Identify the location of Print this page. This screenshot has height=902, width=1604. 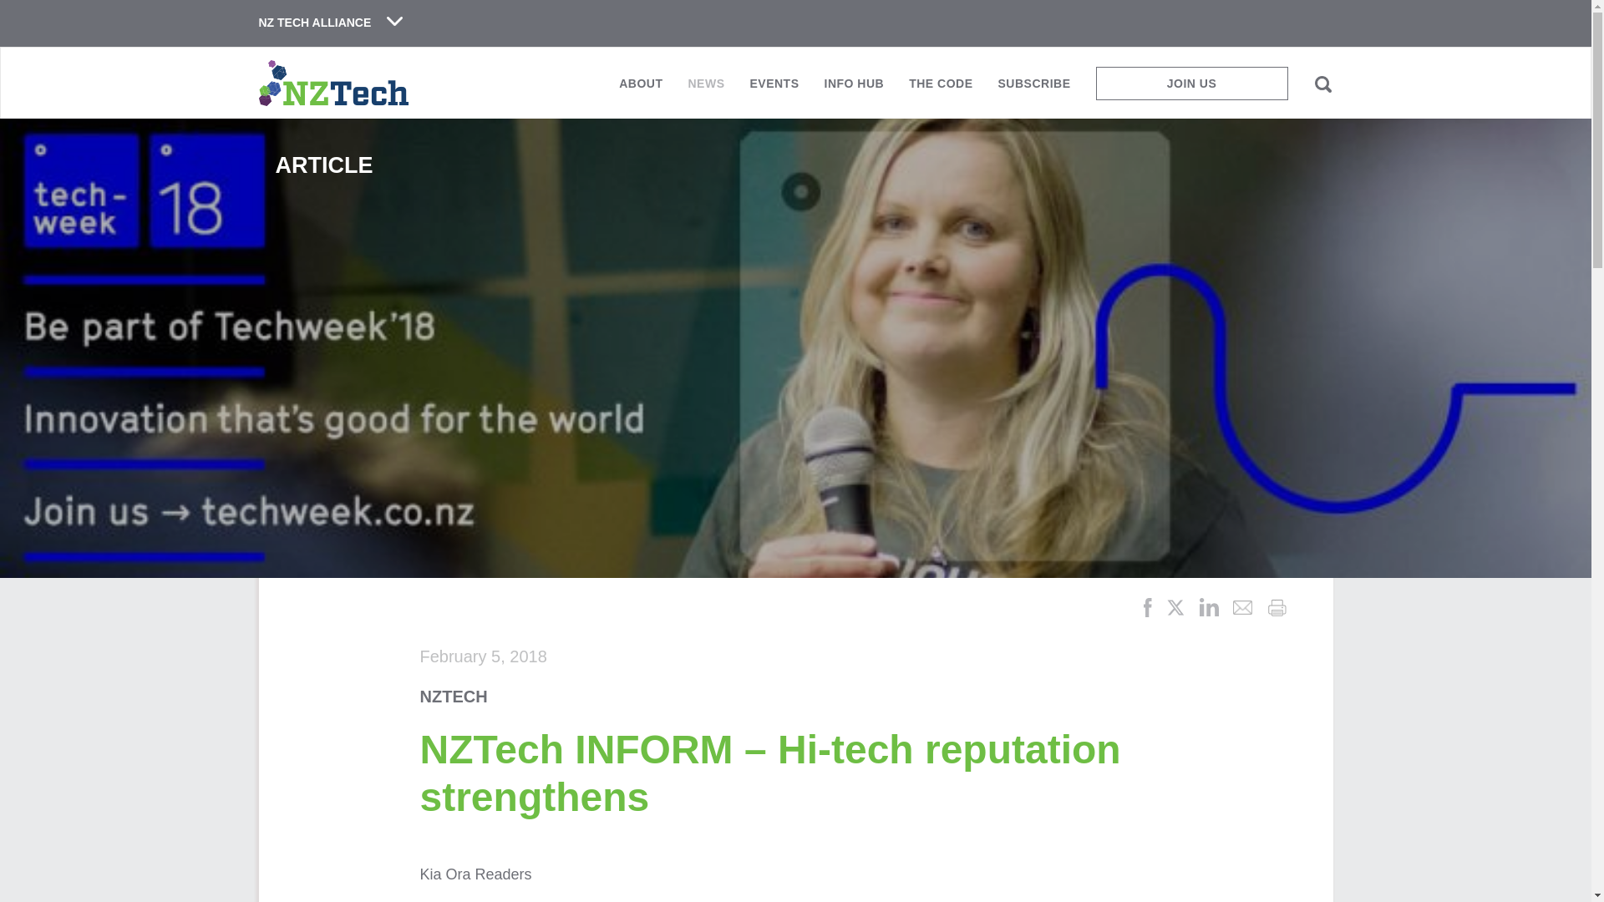
(1277, 606).